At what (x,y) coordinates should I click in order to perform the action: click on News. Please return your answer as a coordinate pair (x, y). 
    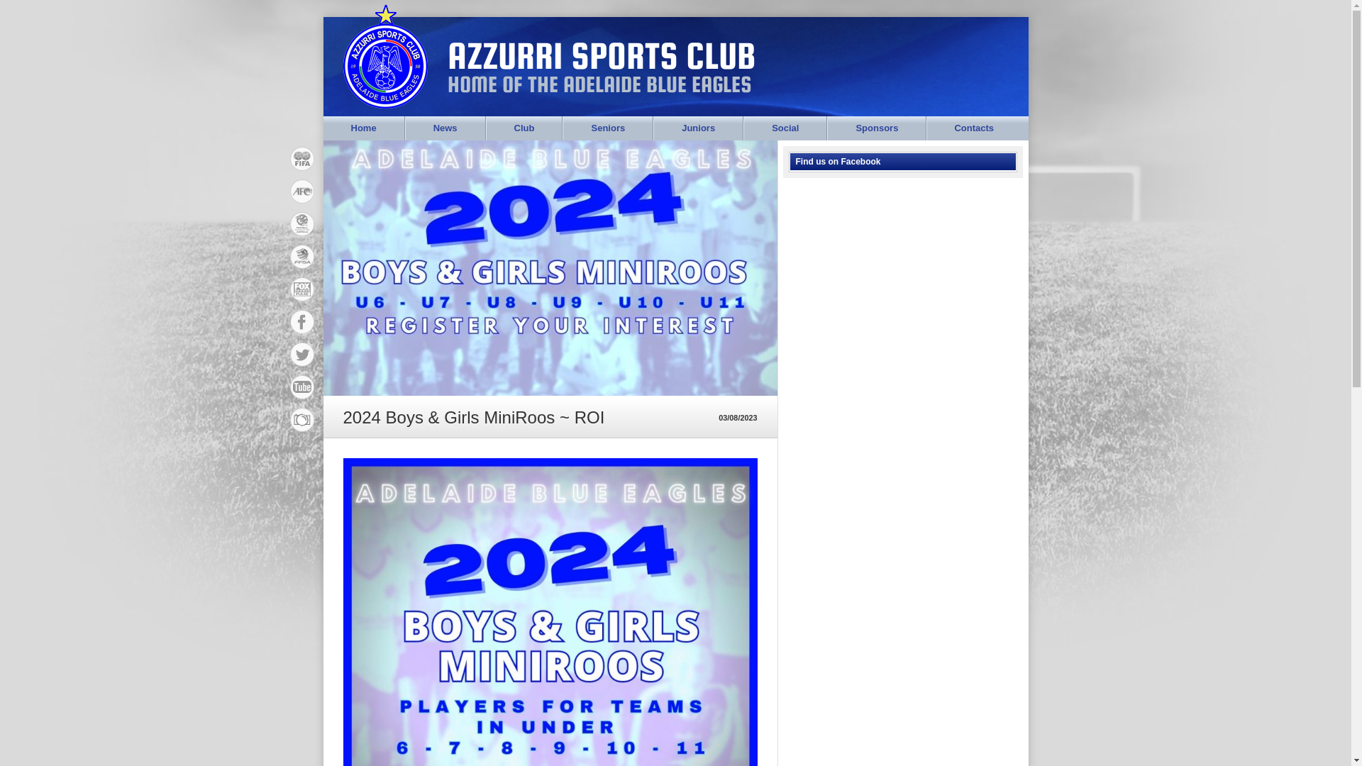
    Looking at the image, I should click on (445, 128).